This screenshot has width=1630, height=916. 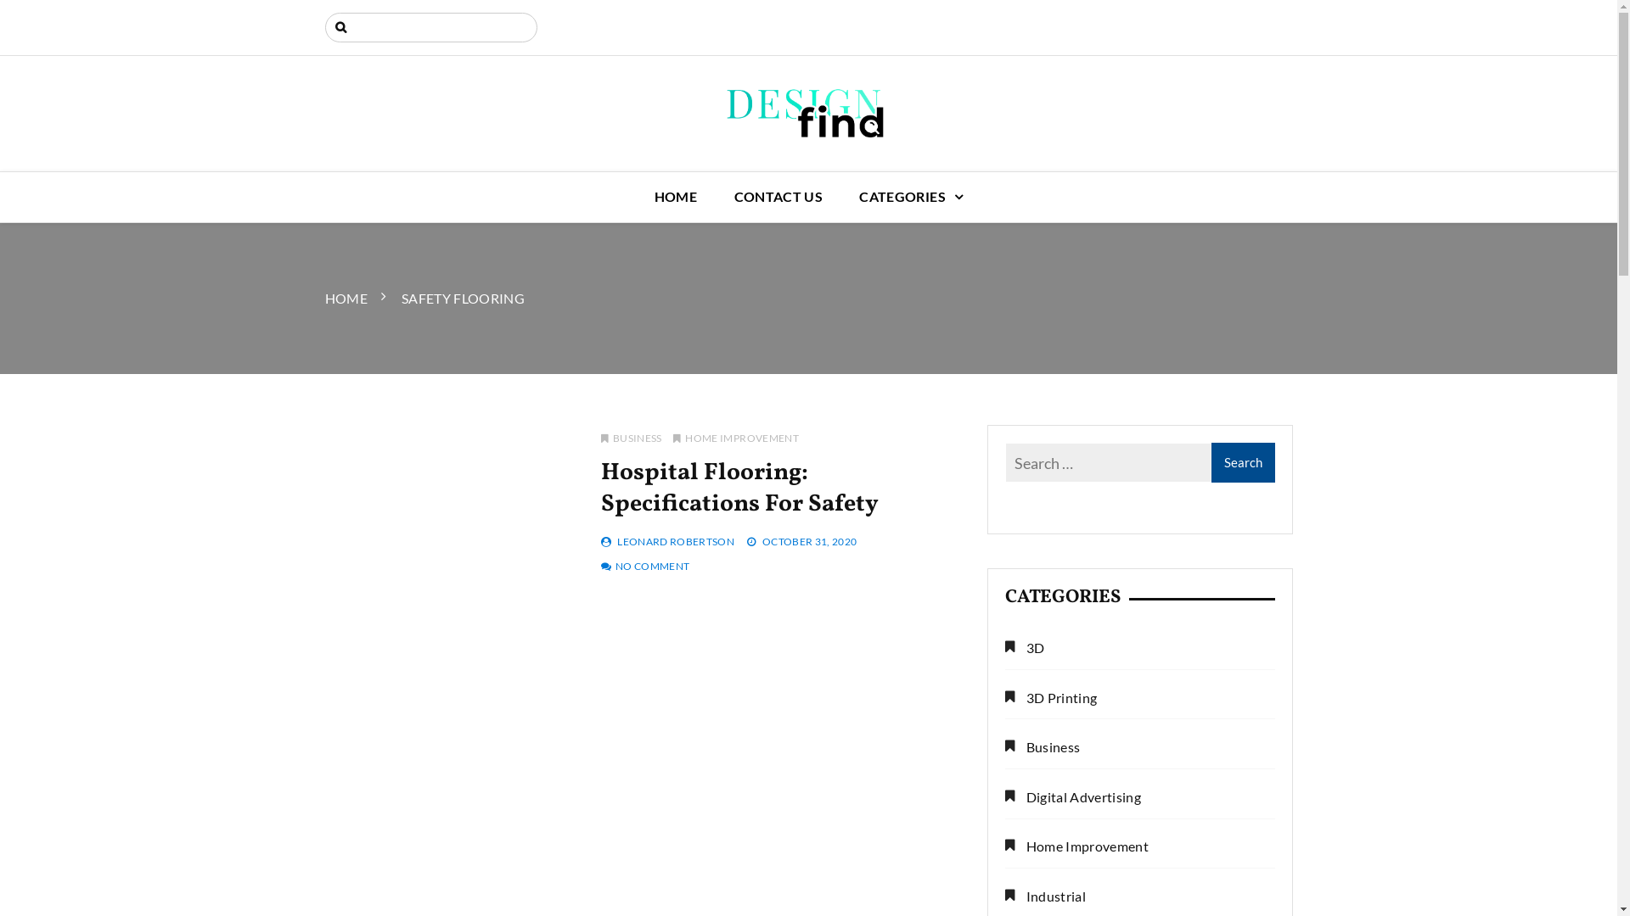 I want to click on LEONARD ROBERTSON, so click(x=676, y=541).